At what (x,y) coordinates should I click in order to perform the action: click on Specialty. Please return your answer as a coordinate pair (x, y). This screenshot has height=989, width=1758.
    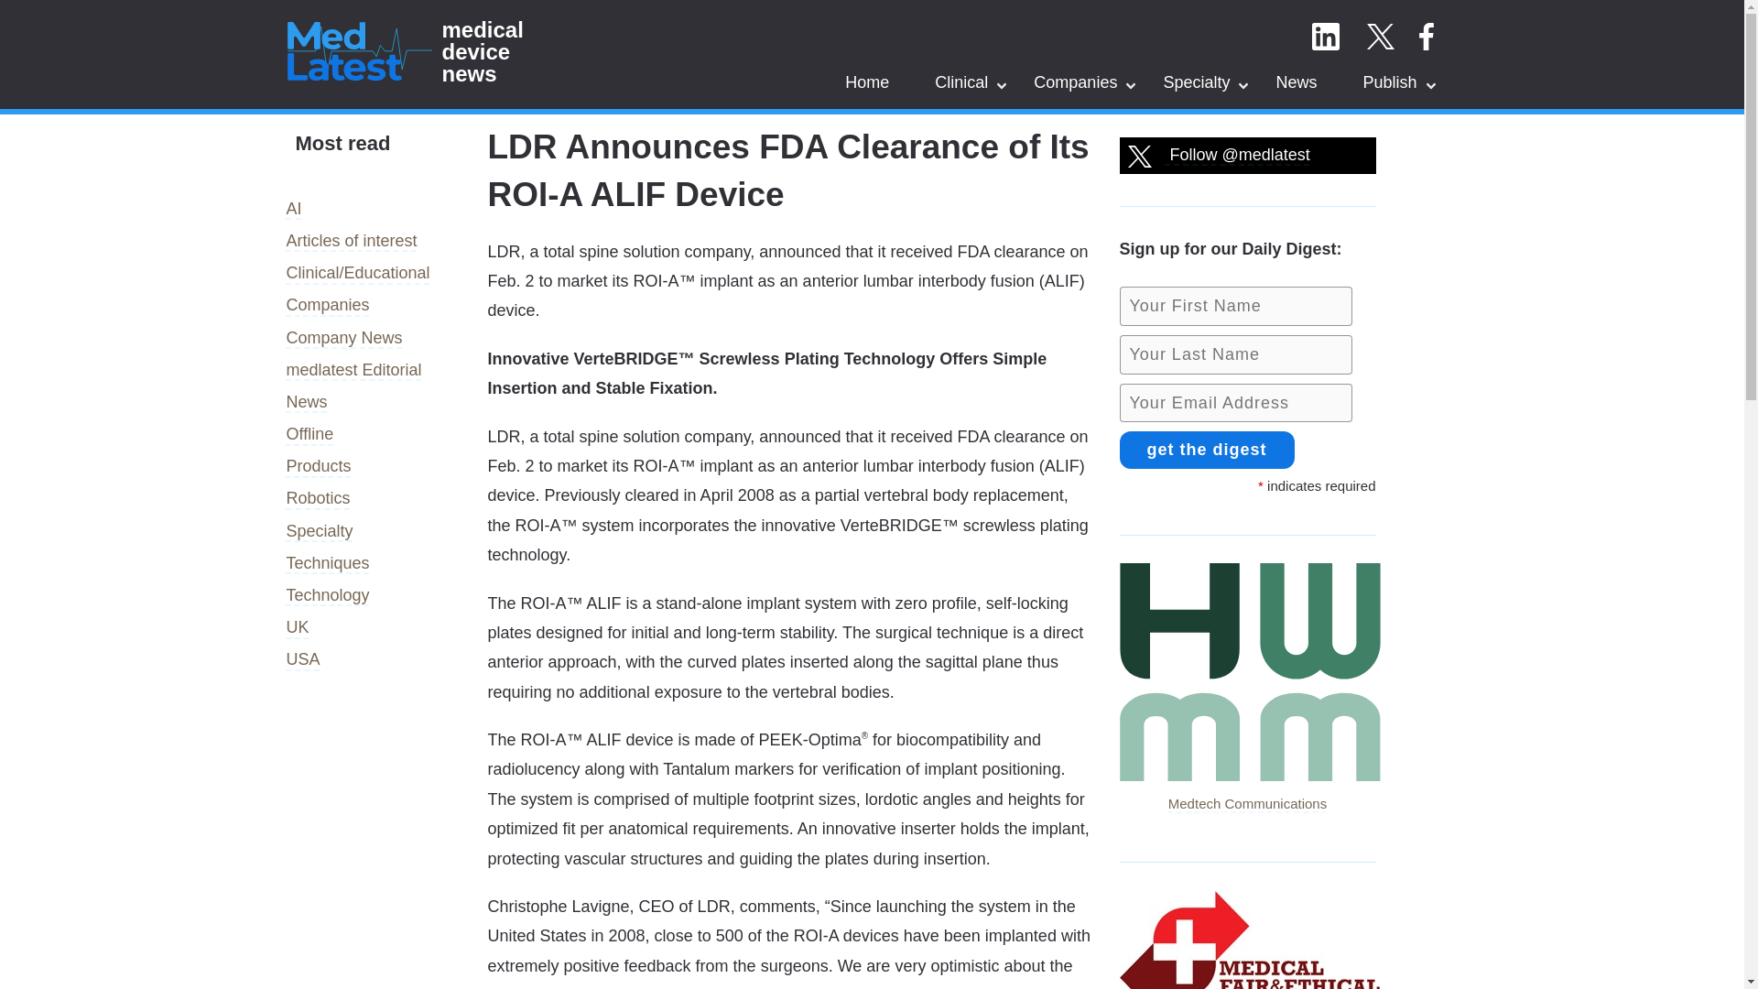
    Looking at the image, I should click on (1196, 82).